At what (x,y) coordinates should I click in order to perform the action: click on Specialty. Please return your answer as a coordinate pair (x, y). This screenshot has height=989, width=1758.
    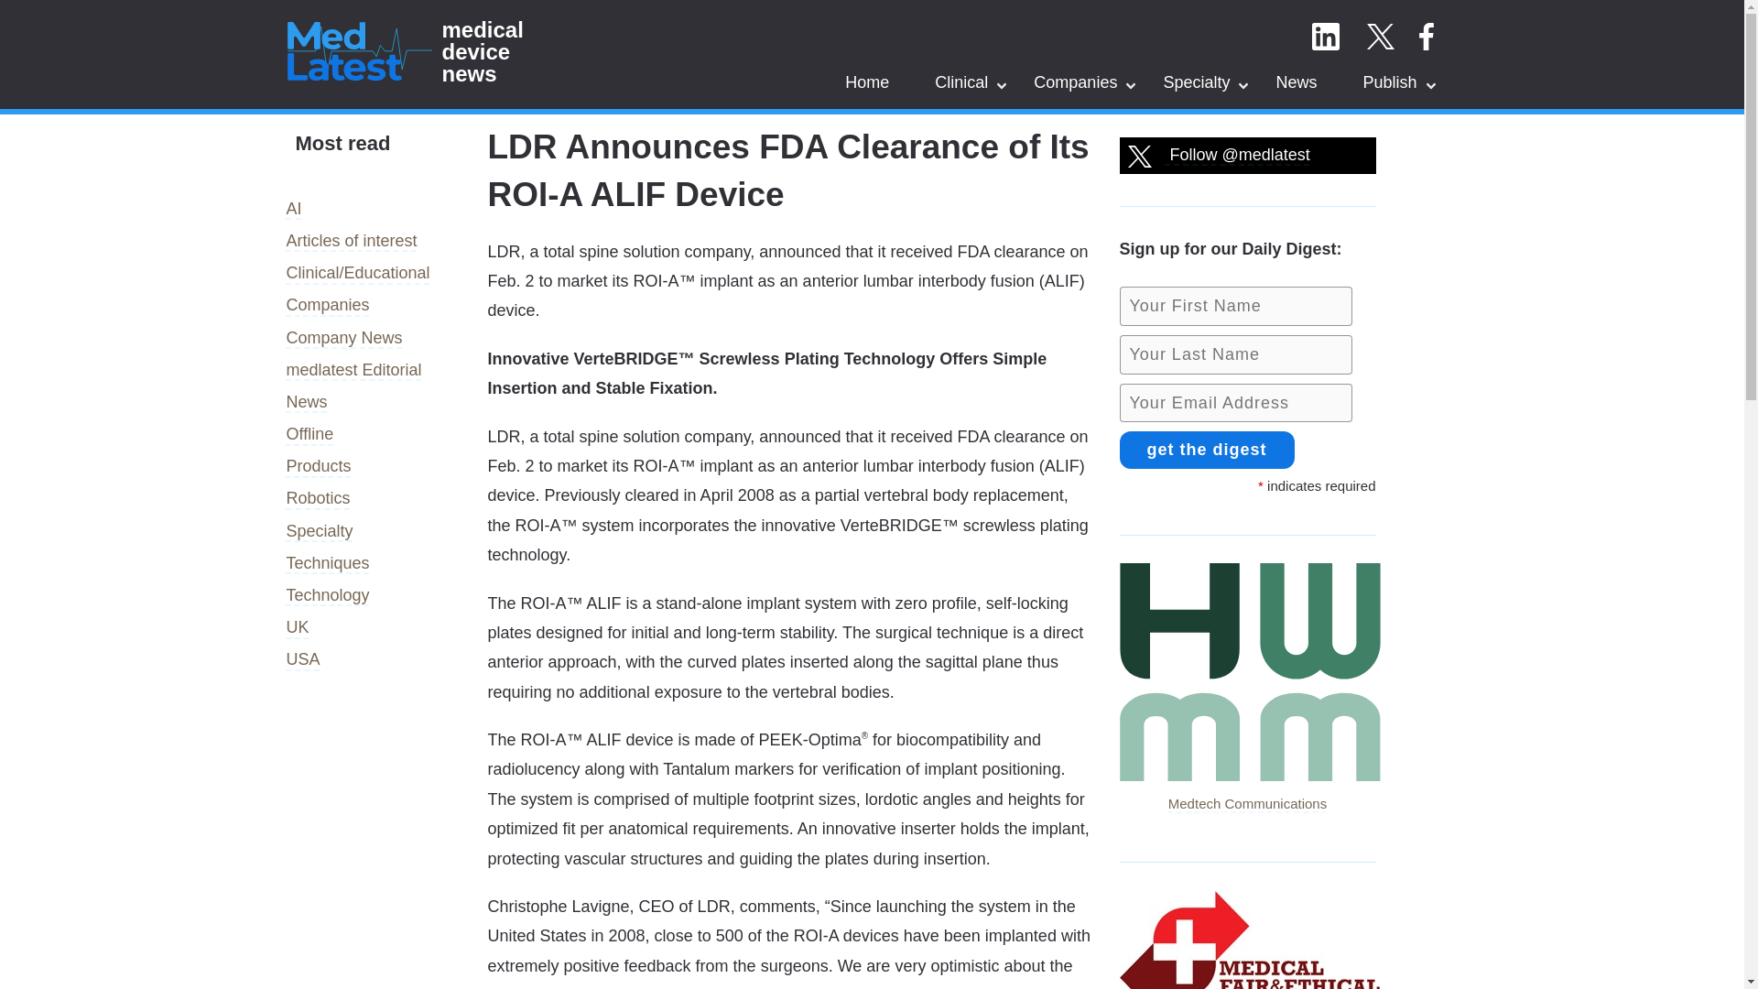
    Looking at the image, I should click on (1196, 82).